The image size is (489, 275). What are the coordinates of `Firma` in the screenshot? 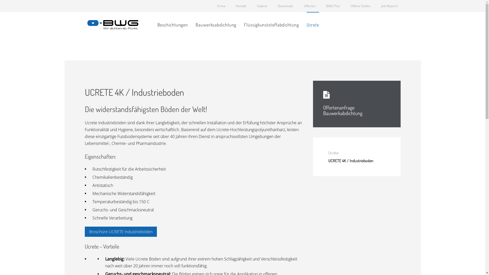 It's located at (221, 6).